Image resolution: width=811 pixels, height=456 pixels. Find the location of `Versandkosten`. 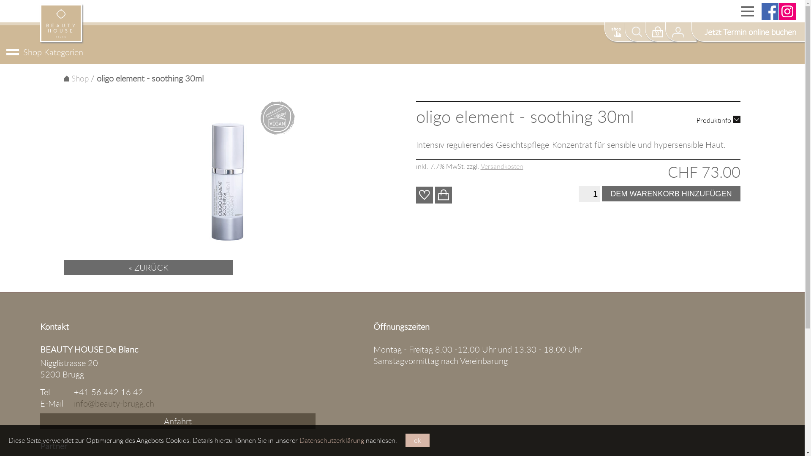

Versandkosten is located at coordinates (502, 166).